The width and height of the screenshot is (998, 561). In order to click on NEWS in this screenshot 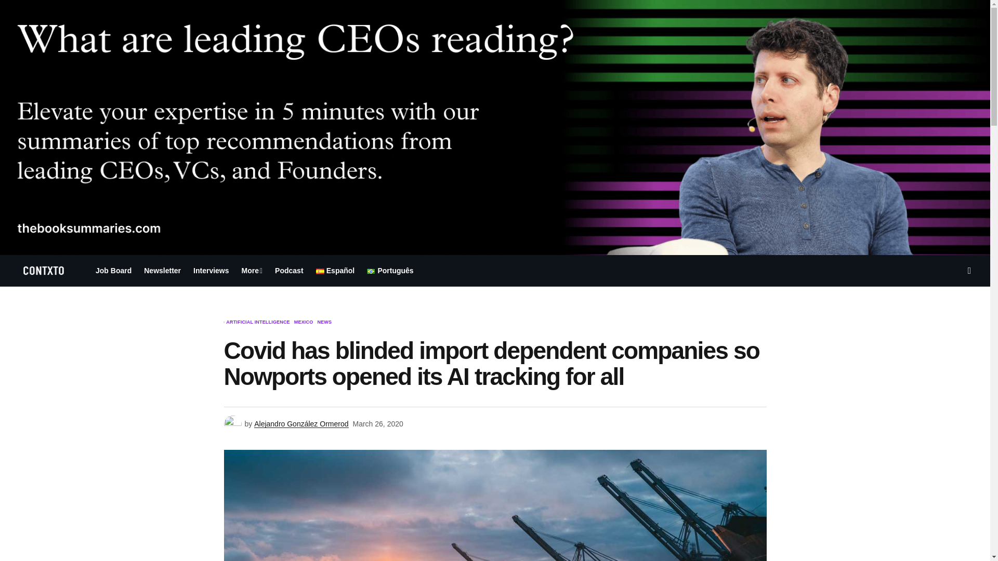, I will do `click(324, 322)`.